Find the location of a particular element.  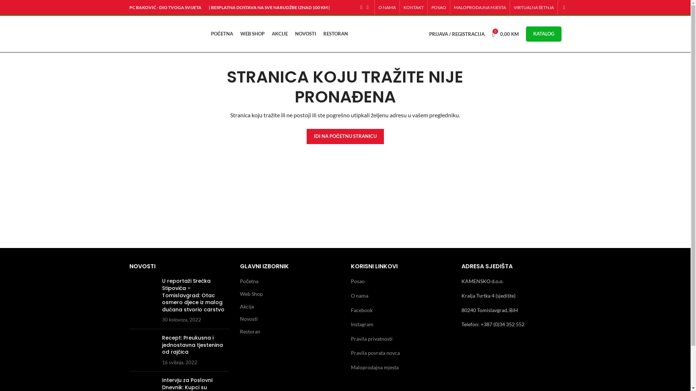

WEB SHOP is located at coordinates (252, 34).